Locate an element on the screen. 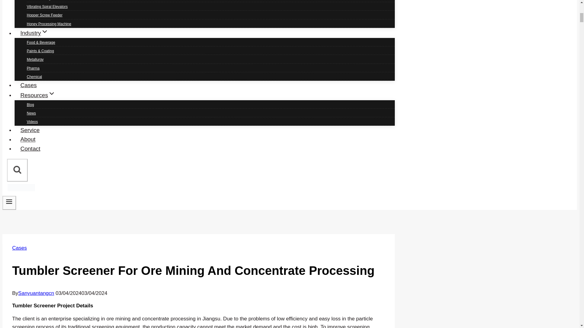 The height and width of the screenshot is (328, 584). IndustryExpand is located at coordinates (34, 33).